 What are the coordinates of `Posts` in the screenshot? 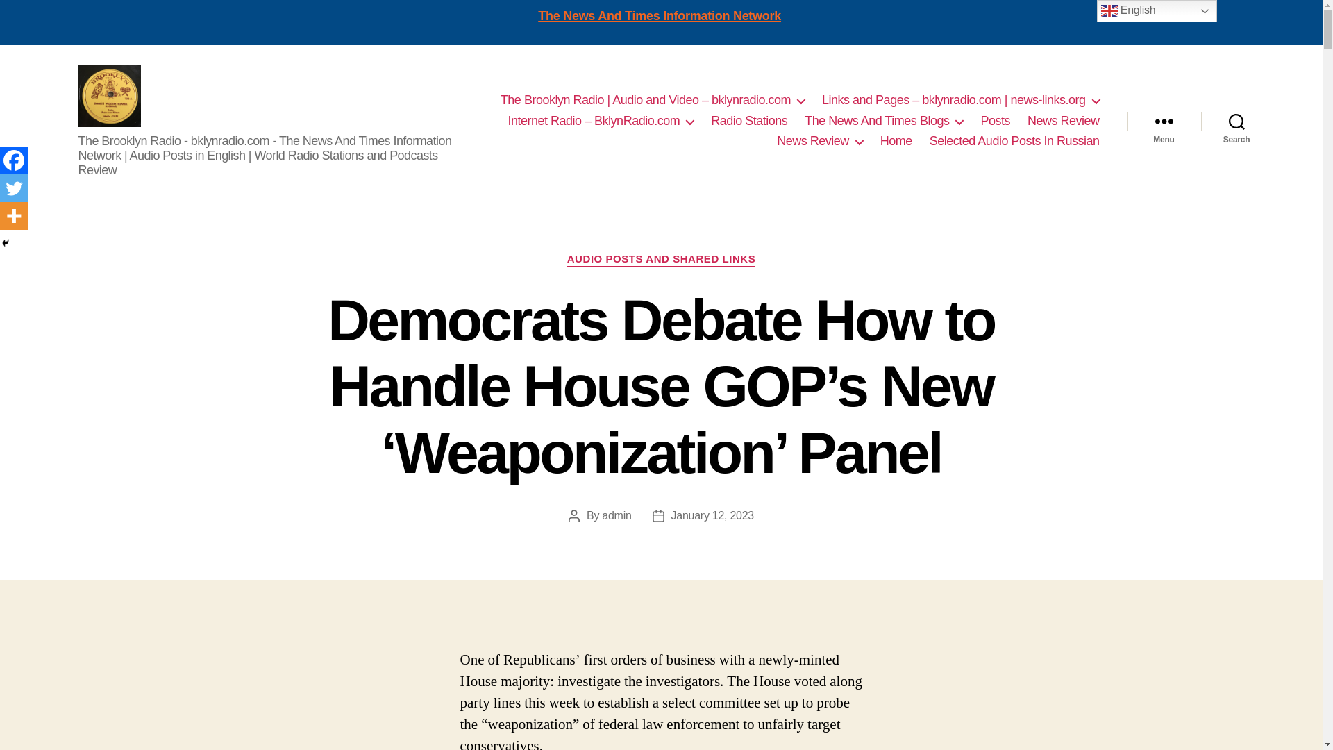 It's located at (995, 121).